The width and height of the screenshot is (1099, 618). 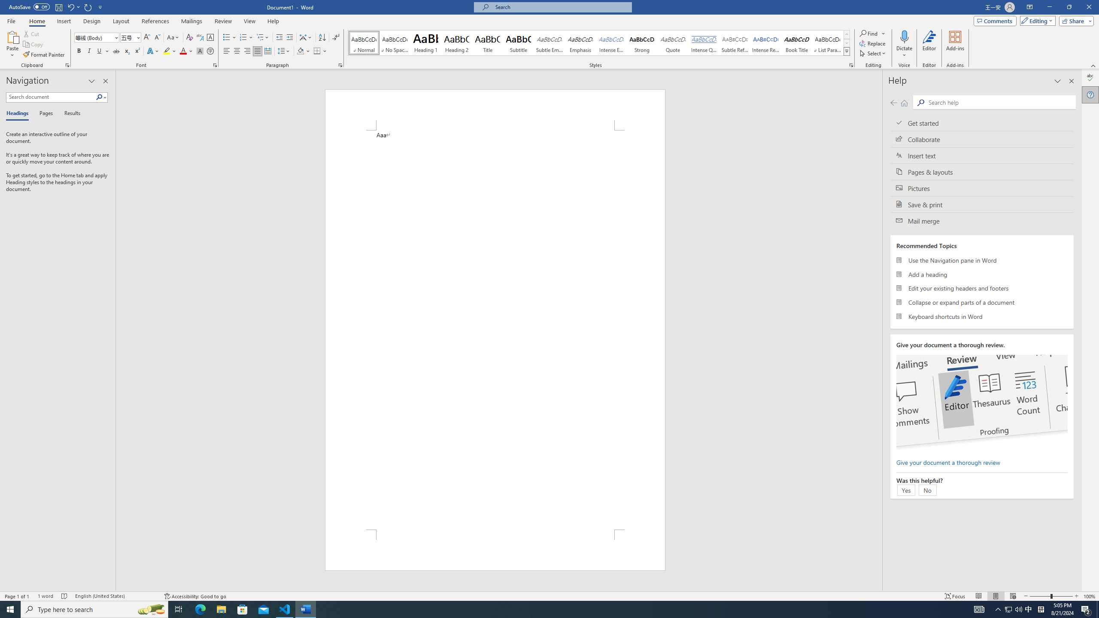 I want to click on View, so click(x=250, y=21).